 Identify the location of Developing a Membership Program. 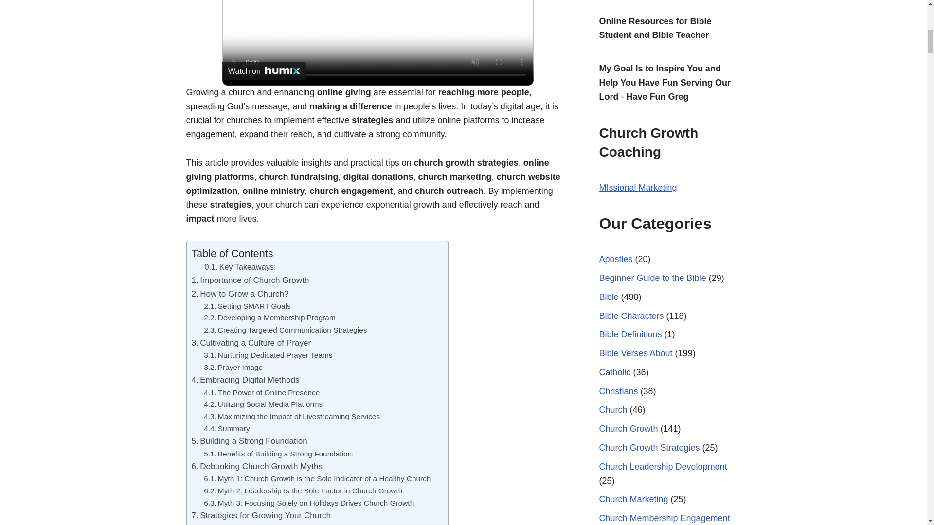
(269, 318).